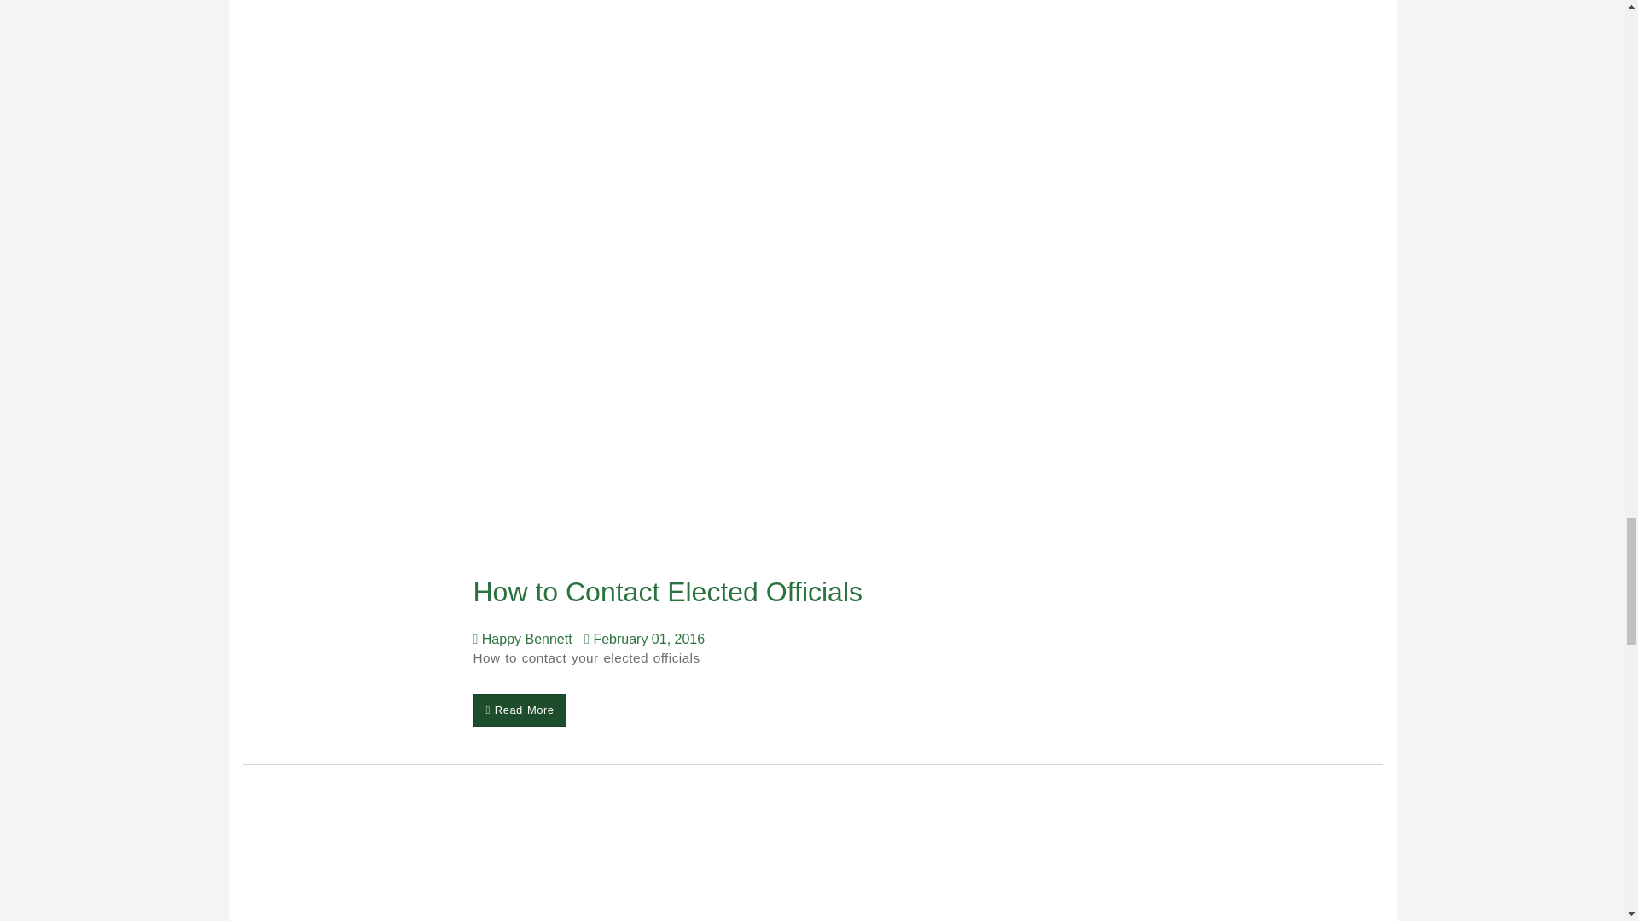 The width and height of the screenshot is (1638, 921). Describe the element at coordinates (520, 710) in the screenshot. I see `Read More` at that location.